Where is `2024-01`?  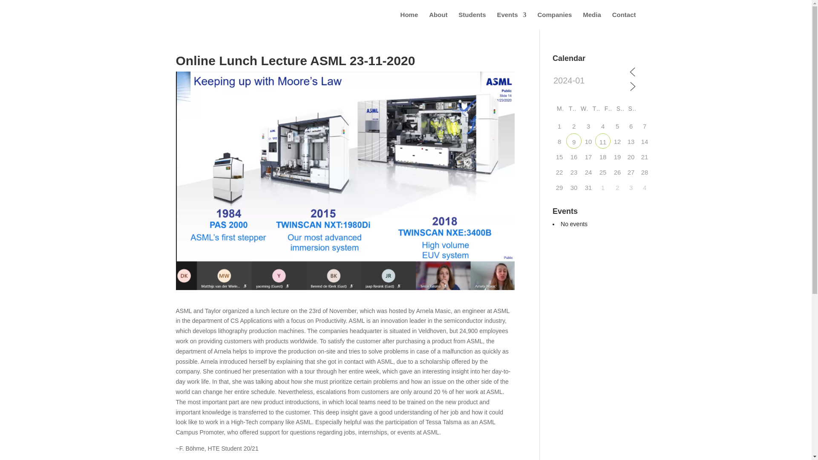
2024-01 is located at coordinates (590, 81).